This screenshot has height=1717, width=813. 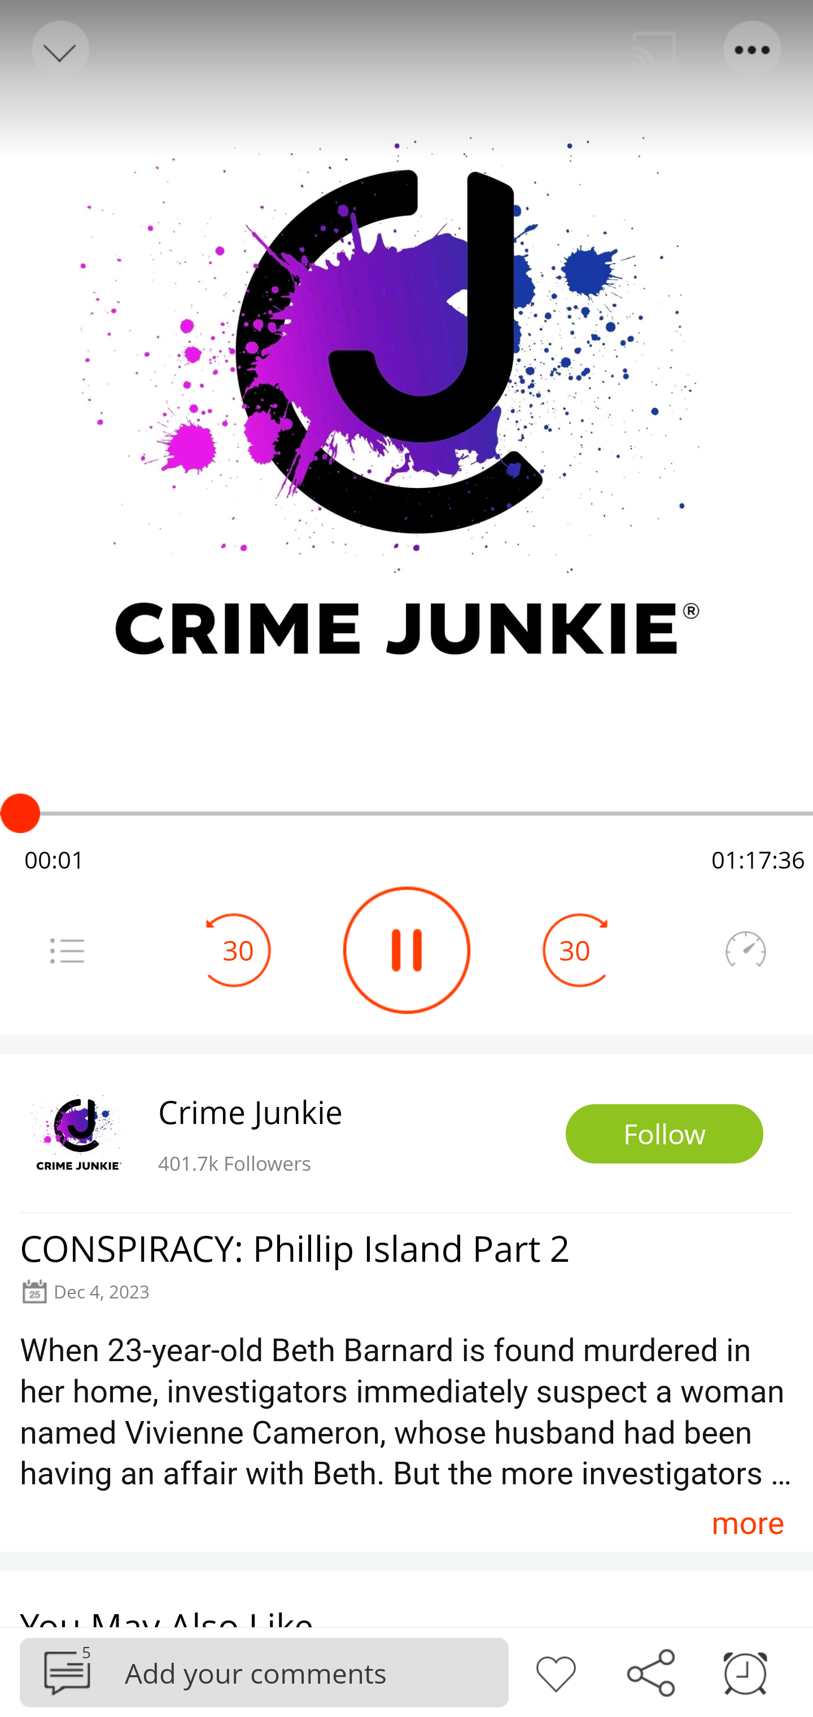 I want to click on Follow, so click(x=665, y=1134).